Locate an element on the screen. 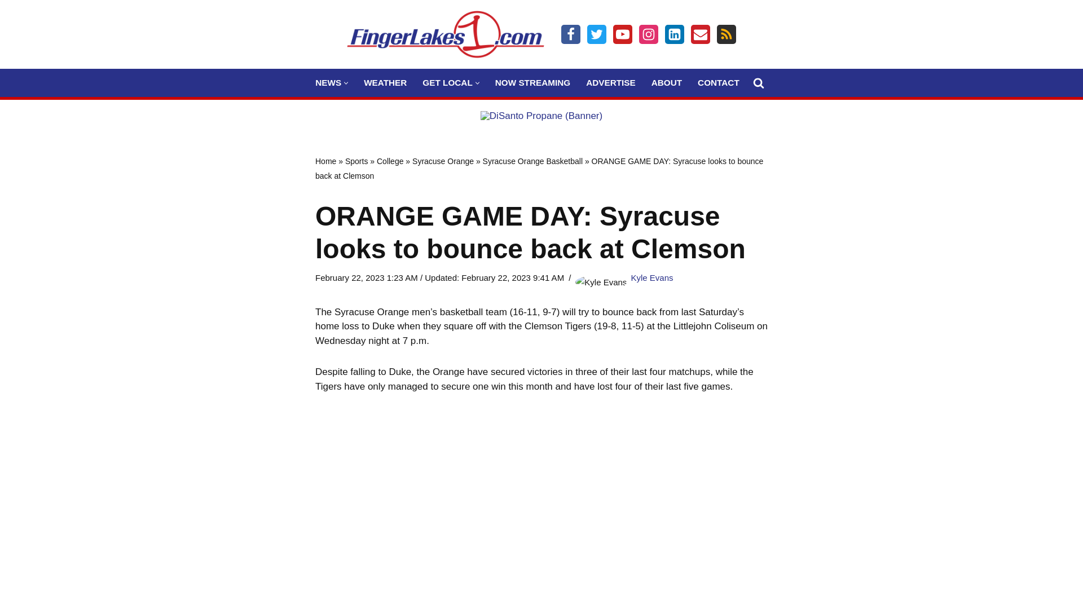  LinkIn is located at coordinates (675, 34).